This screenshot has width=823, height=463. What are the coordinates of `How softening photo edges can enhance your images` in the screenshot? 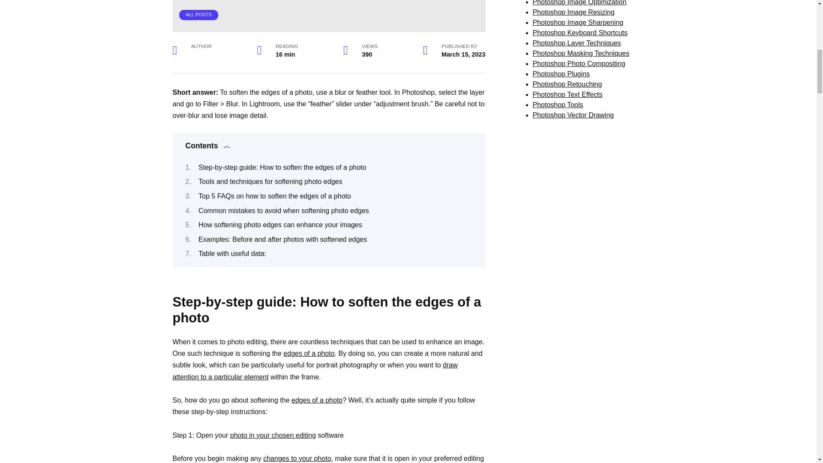 It's located at (280, 225).